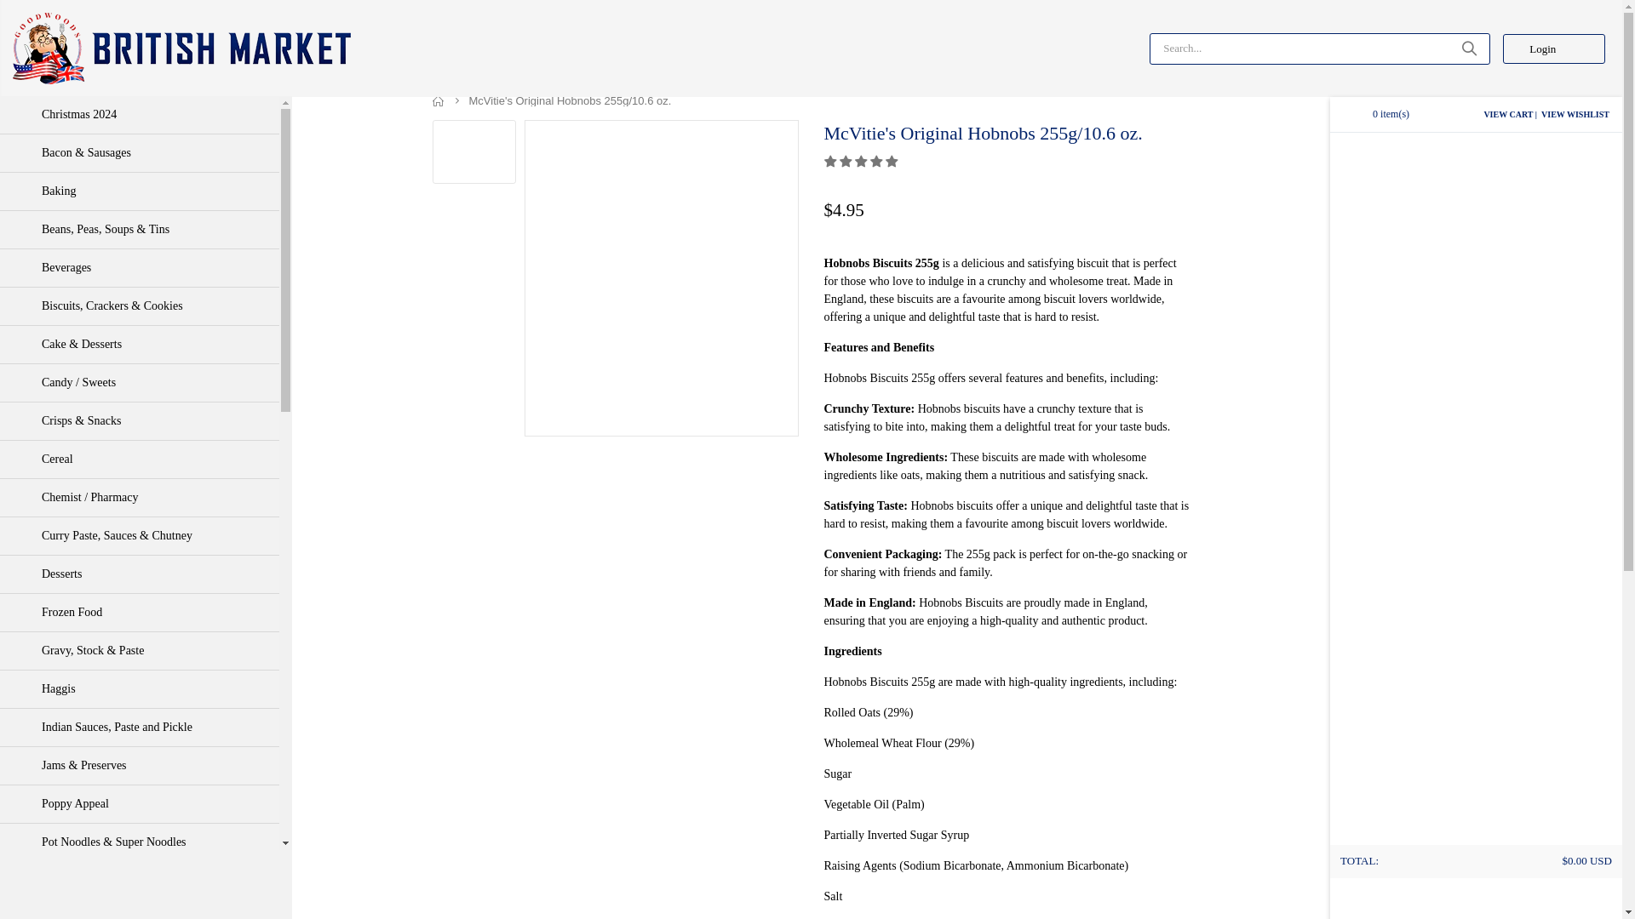 This screenshot has width=1635, height=919. What do you see at coordinates (140, 459) in the screenshot?
I see `Cereal` at bounding box center [140, 459].